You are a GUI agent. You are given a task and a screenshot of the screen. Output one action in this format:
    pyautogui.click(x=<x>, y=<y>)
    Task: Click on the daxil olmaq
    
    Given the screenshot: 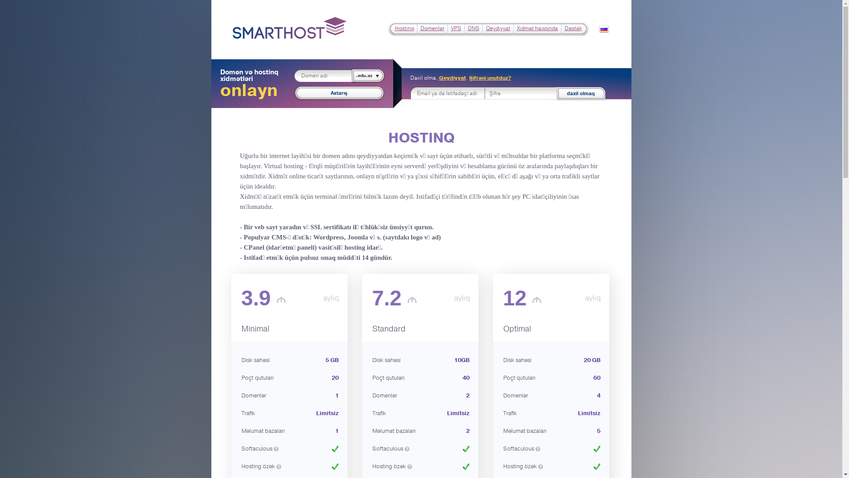 What is the action you would take?
    pyautogui.click(x=580, y=93)
    